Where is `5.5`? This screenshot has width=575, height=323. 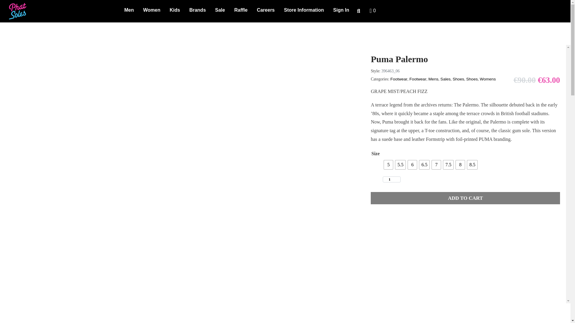
5.5 is located at coordinates (400, 164).